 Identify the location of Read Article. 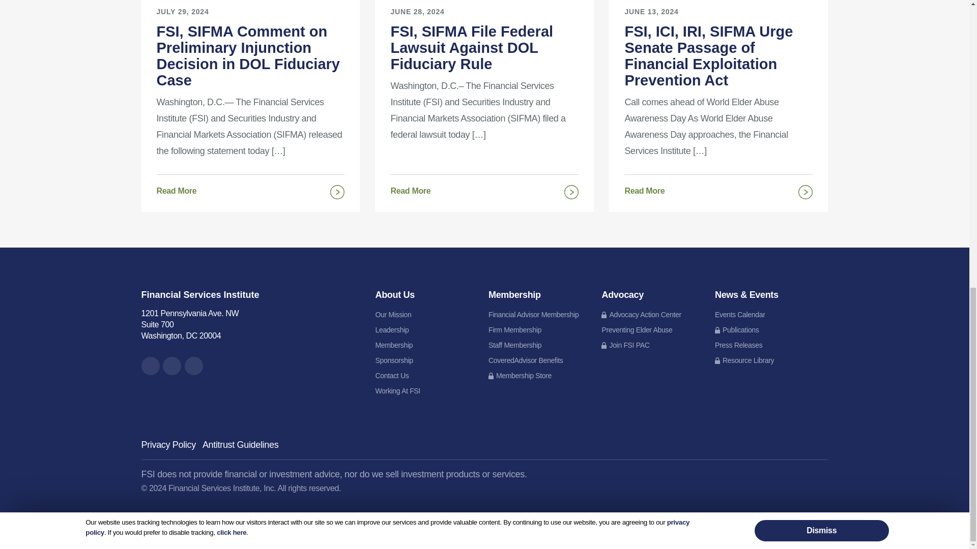
(484, 86).